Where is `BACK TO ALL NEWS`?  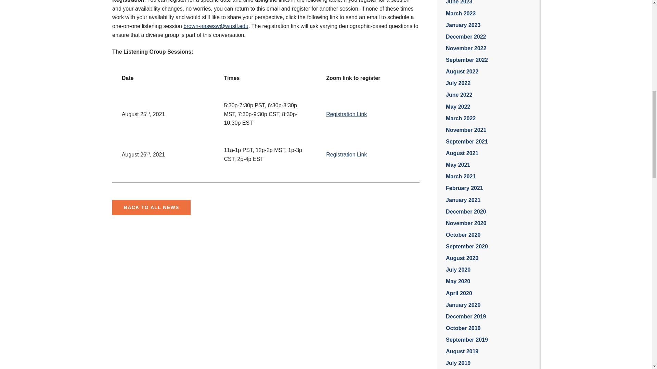 BACK TO ALL NEWS is located at coordinates (151, 207).